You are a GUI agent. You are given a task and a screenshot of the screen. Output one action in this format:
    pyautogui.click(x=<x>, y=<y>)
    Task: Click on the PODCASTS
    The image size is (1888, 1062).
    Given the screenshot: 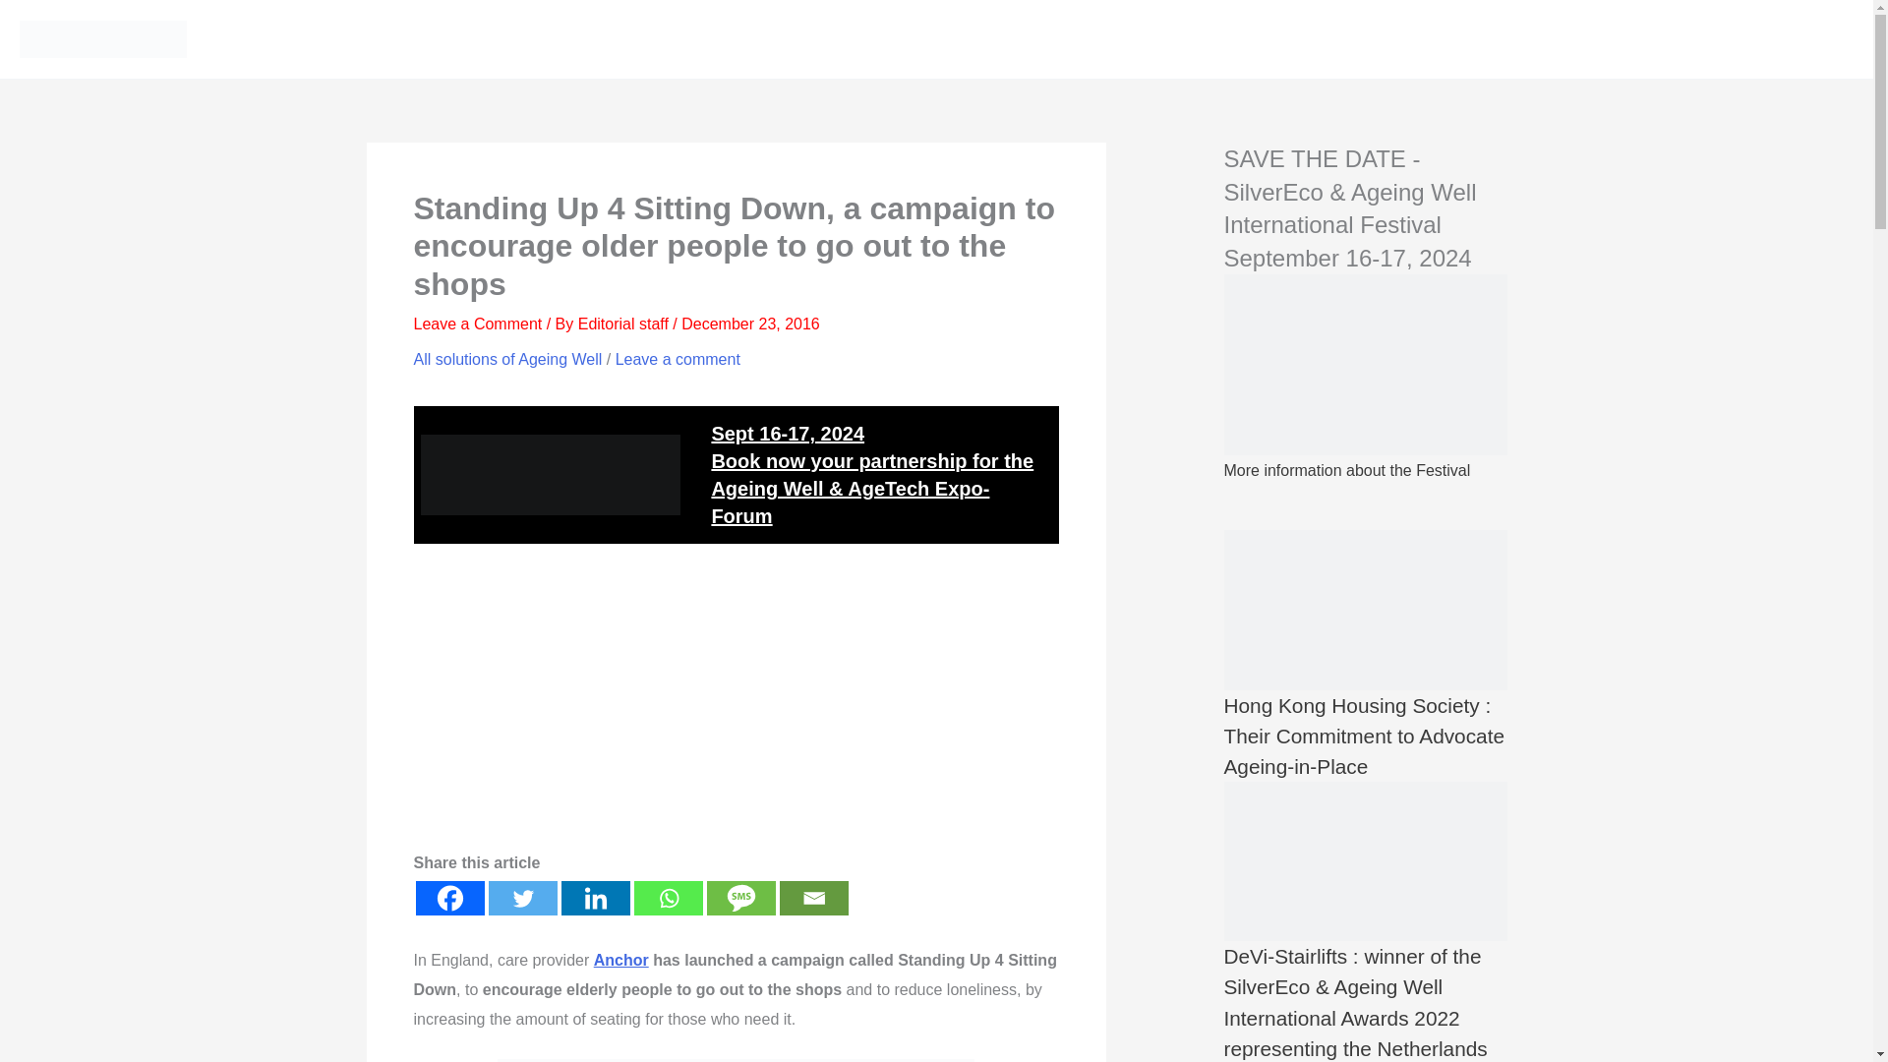 What is the action you would take?
    pyautogui.click(x=1497, y=38)
    